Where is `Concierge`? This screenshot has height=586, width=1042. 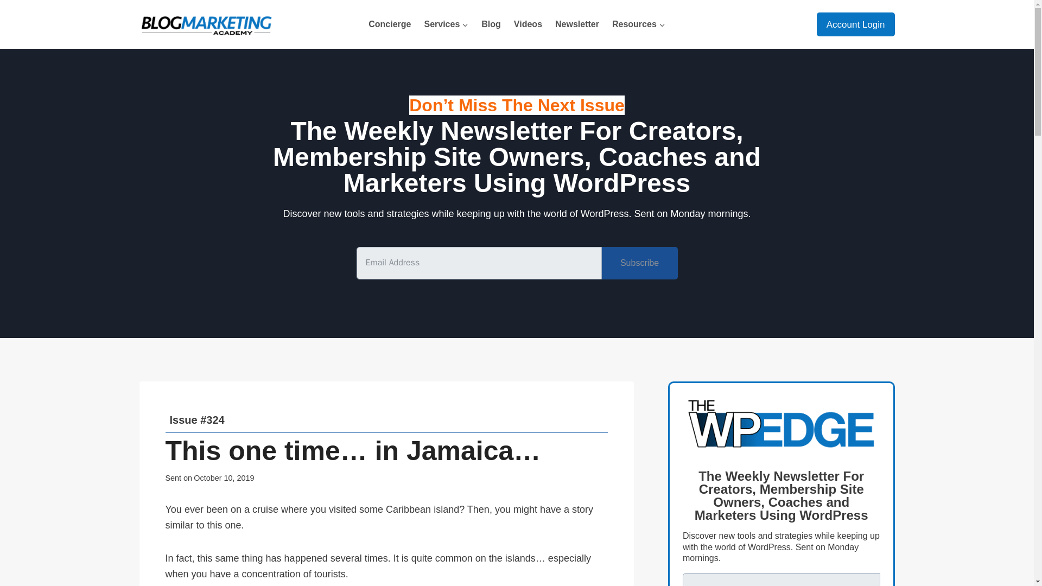 Concierge is located at coordinates (390, 24).